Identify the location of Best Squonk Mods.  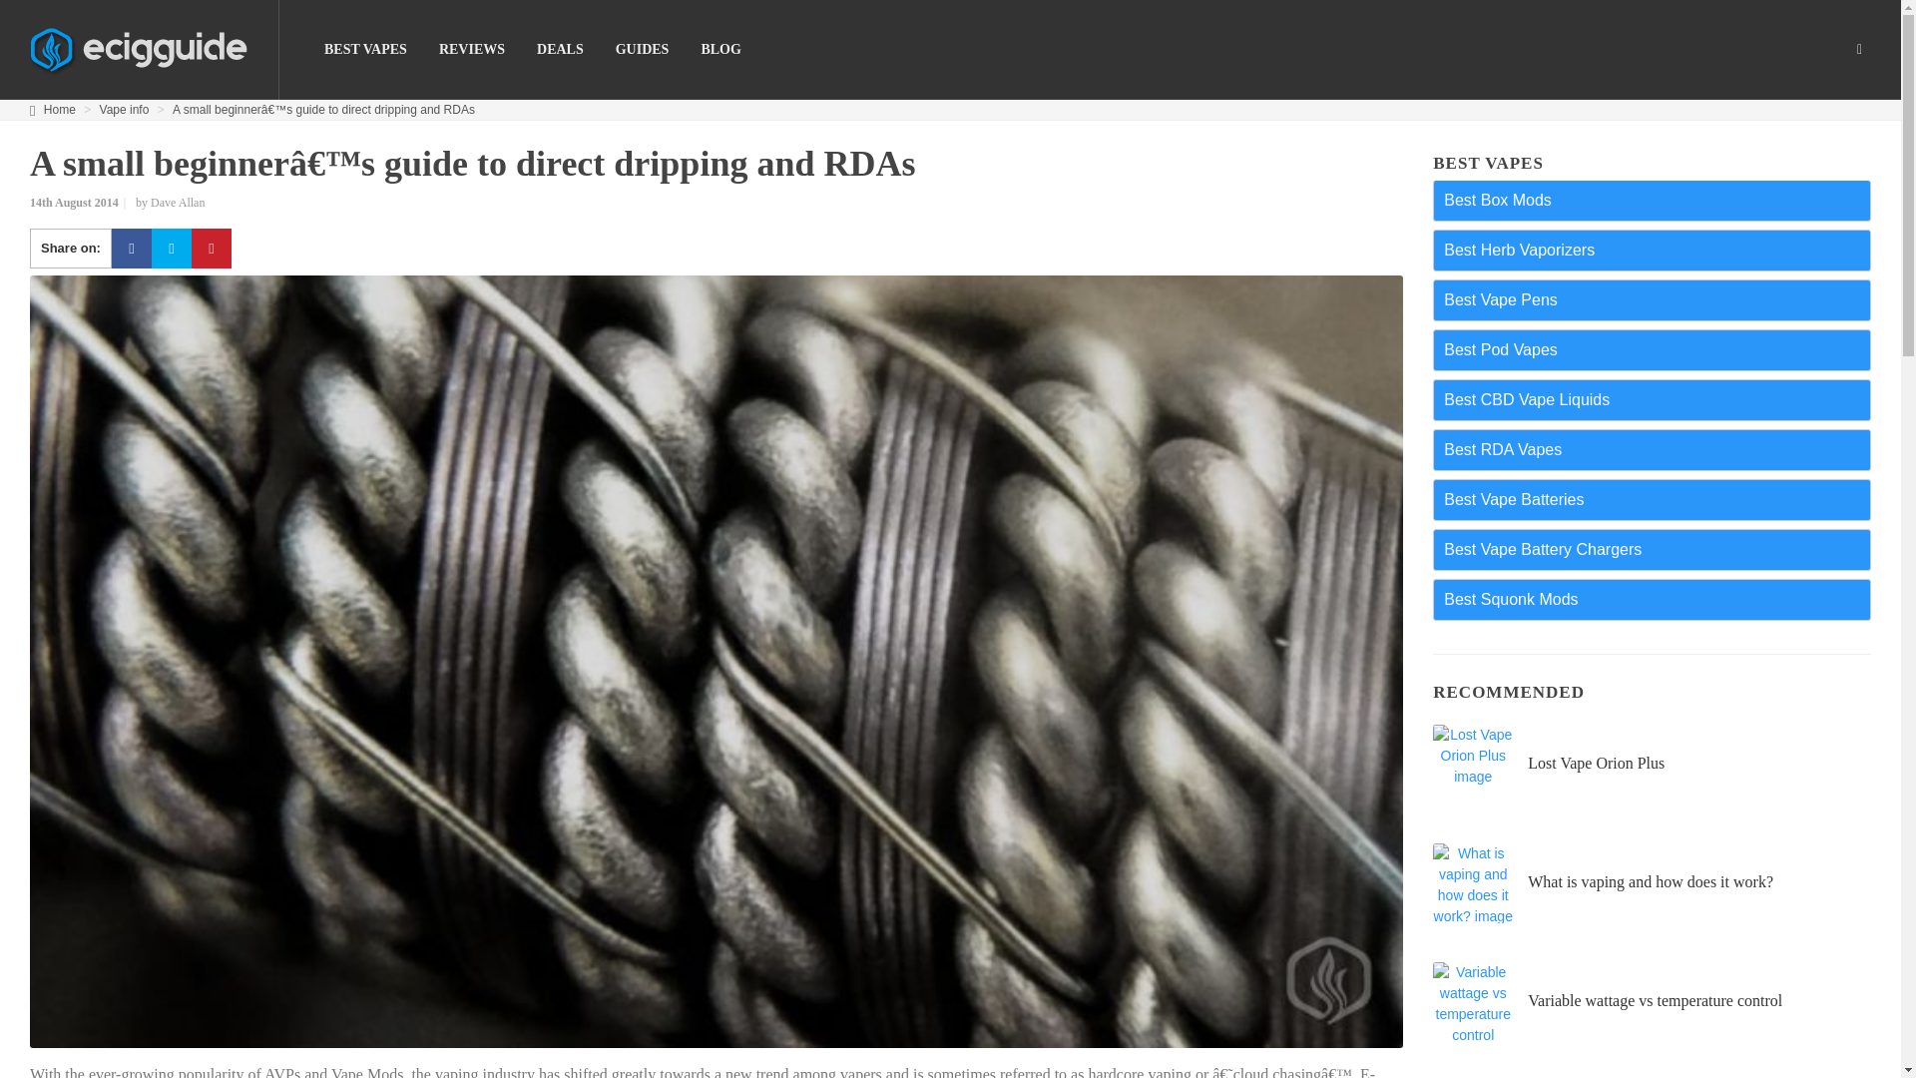
(1651, 598).